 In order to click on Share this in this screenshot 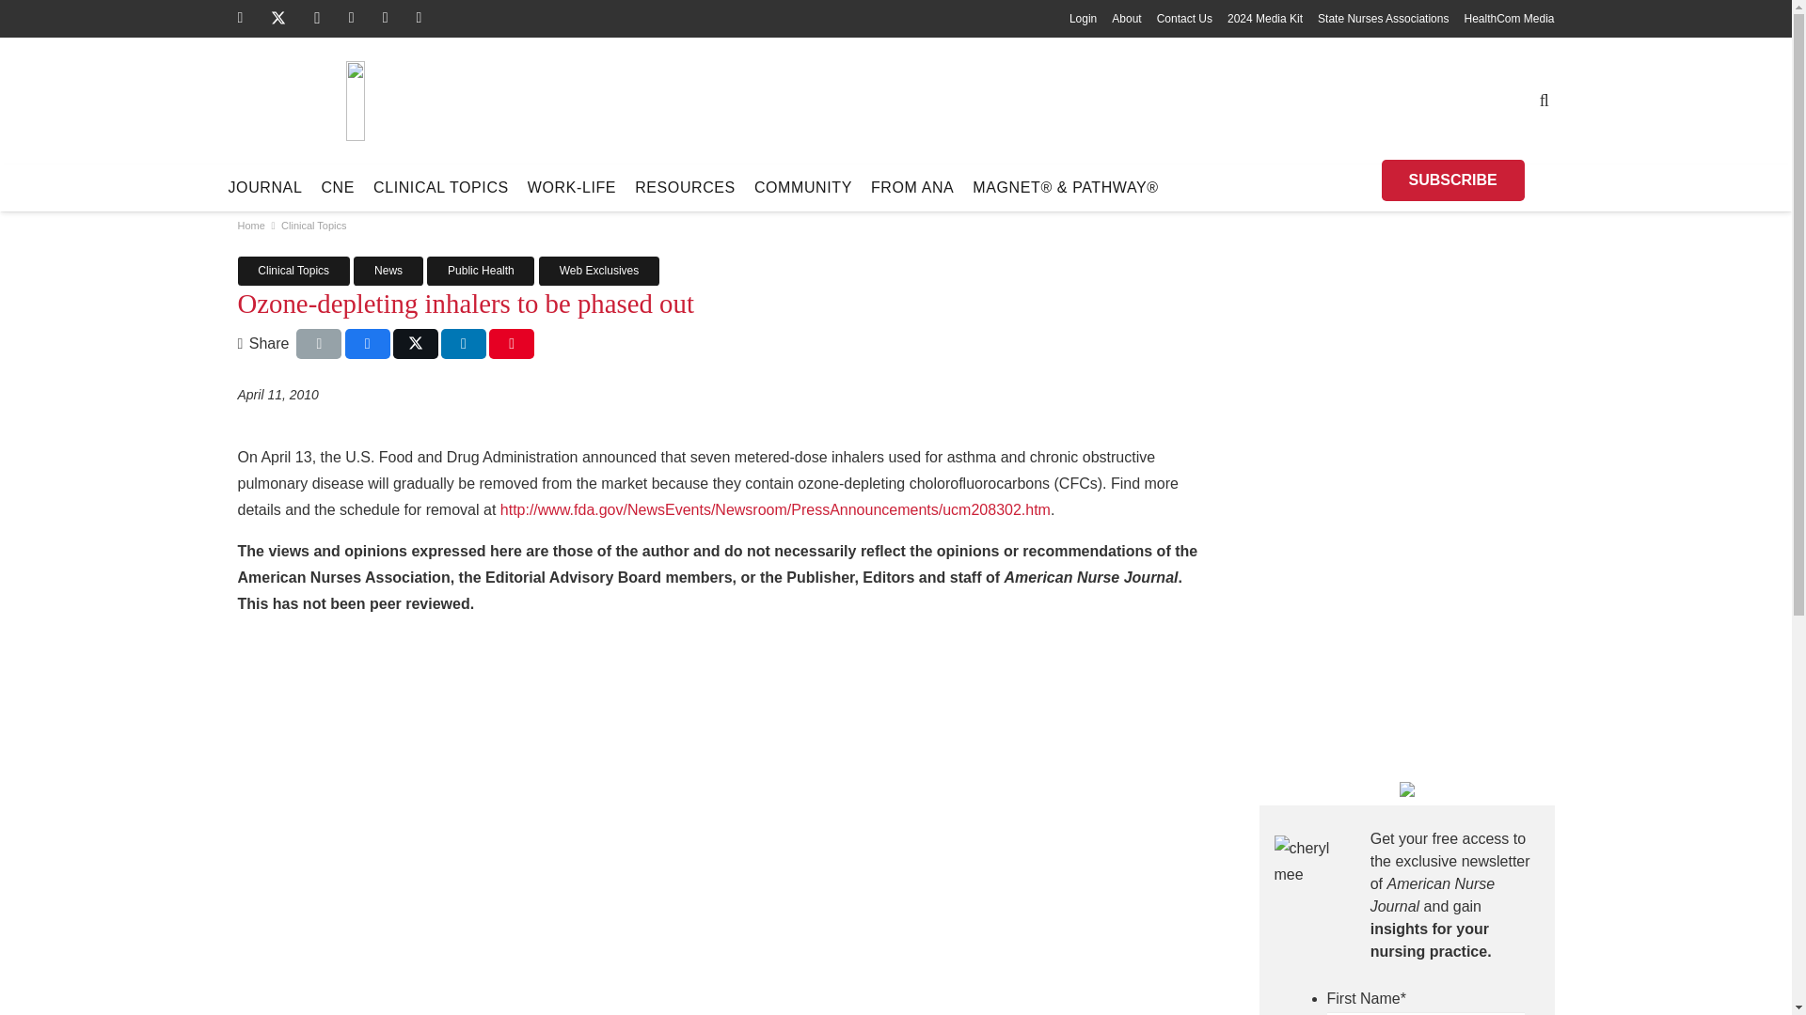, I will do `click(463, 344)`.